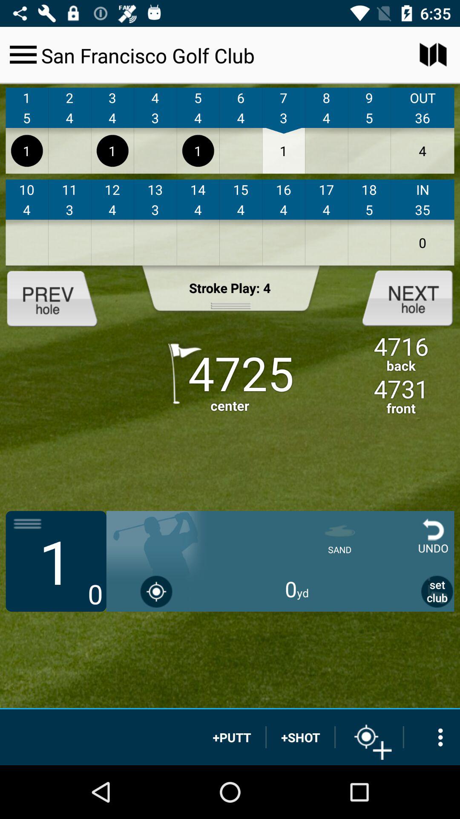  What do you see at coordinates (400, 297) in the screenshot?
I see `go to next` at bounding box center [400, 297].